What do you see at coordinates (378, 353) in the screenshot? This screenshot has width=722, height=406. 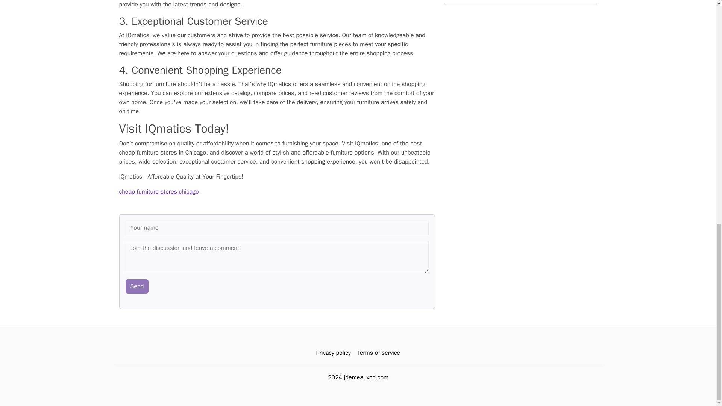 I see `Terms of service` at bounding box center [378, 353].